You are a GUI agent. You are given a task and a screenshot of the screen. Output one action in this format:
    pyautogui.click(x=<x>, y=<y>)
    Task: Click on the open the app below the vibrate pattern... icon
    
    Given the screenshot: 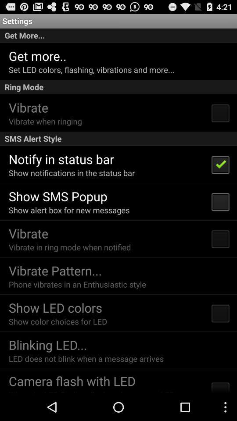 What is the action you would take?
    pyautogui.click(x=77, y=284)
    